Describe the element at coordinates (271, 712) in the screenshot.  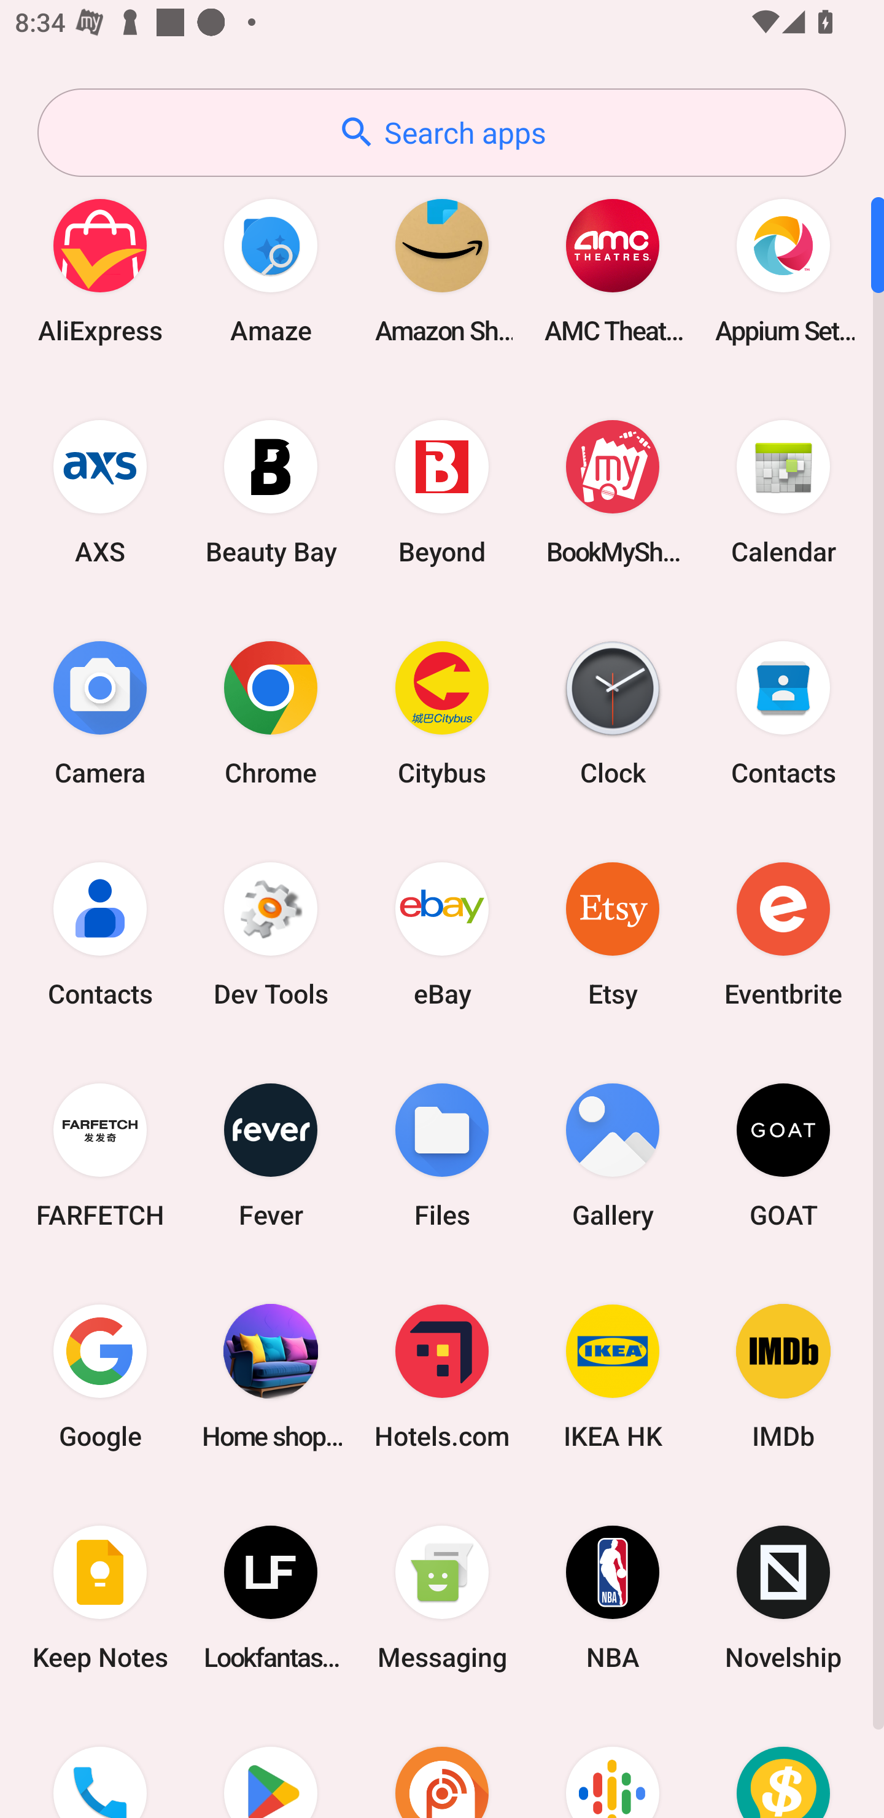
I see `Chrome` at that location.